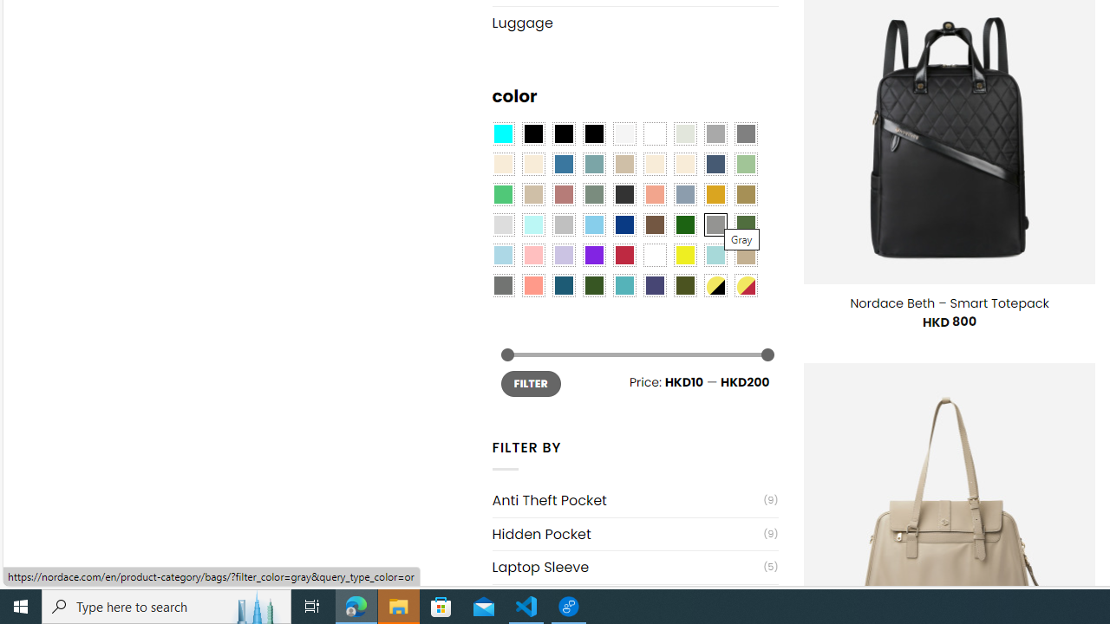 The height and width of the screenshot is (624, 1110). Describe the element at coordinates (684, 165) in the screenshot. I see `Cream` at that location.